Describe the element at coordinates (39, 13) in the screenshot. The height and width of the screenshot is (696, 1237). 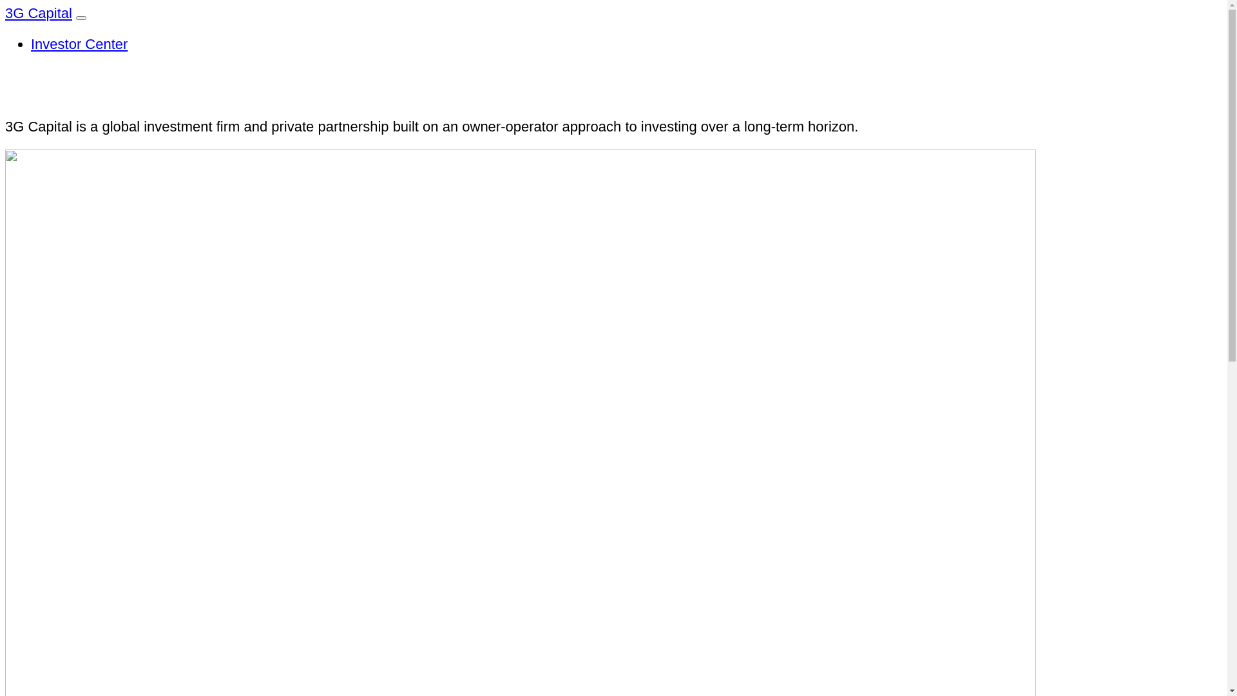
I see `3G Capital` at that location.